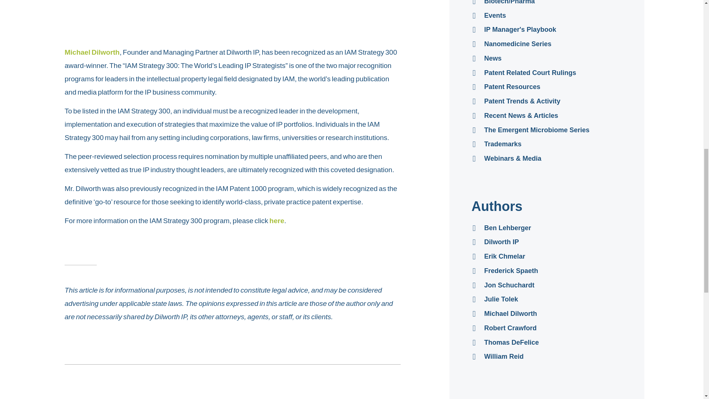  I want to click on Posts by Julie Tolek, so click(547, 300).